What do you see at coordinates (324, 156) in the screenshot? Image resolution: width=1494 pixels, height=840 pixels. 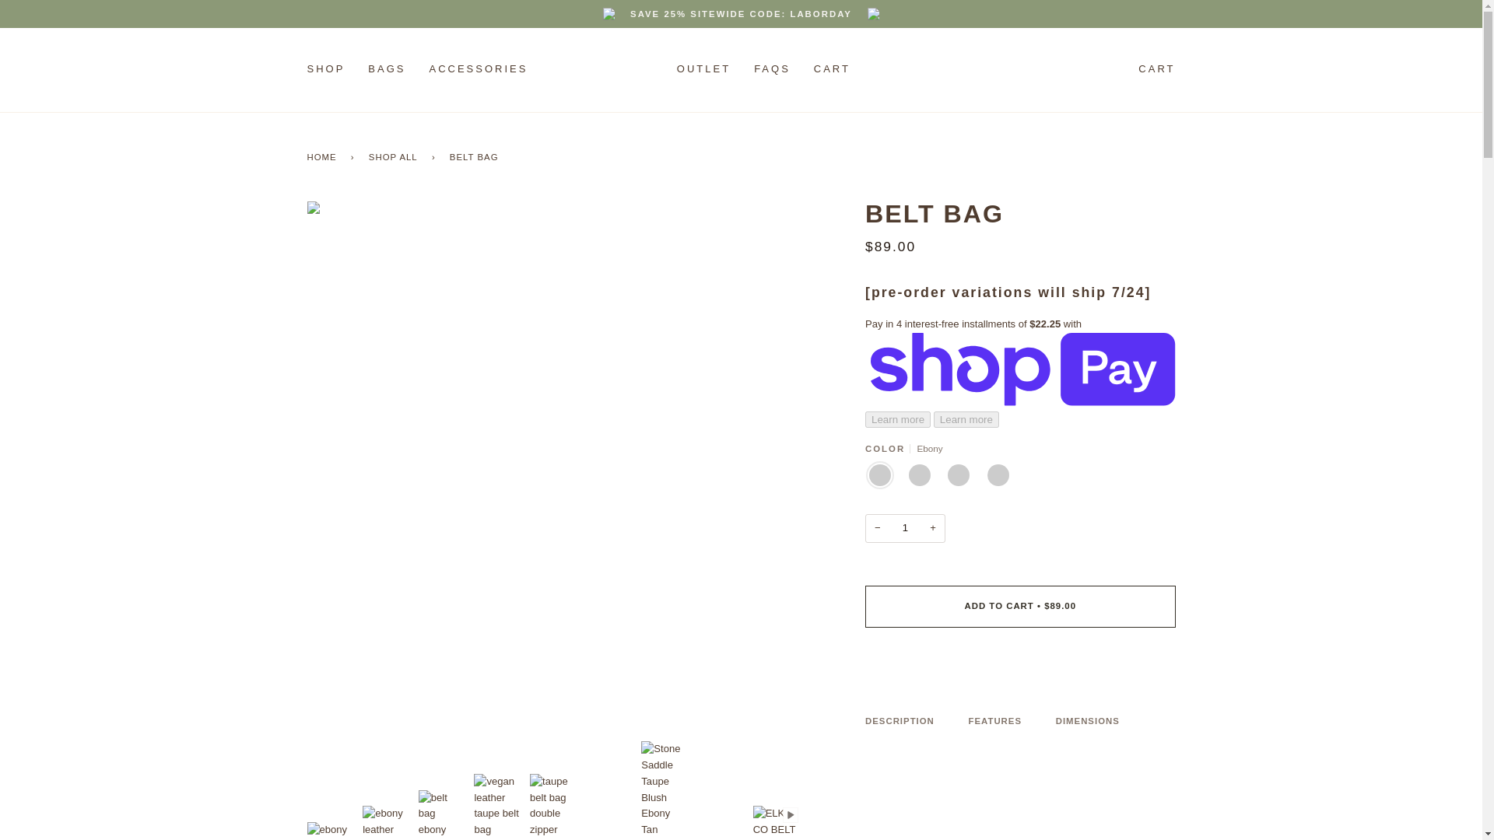 I see `Back to the frontpage` at bounding box center [324, 156].